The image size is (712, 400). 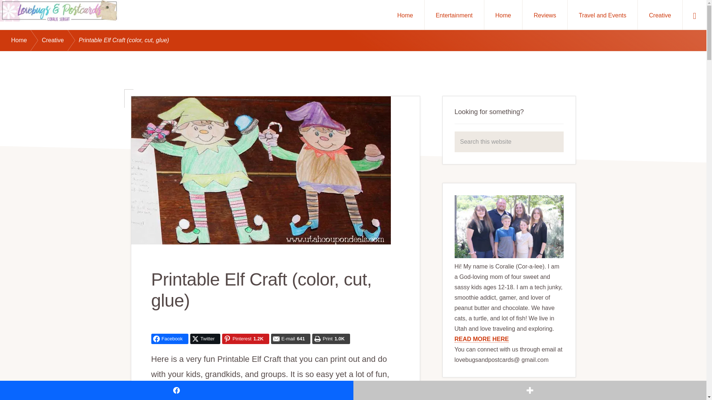 What do you see at coordinates (544, 15) in the screenshot?
I see `Reviews` at bounding box center [544, 15].